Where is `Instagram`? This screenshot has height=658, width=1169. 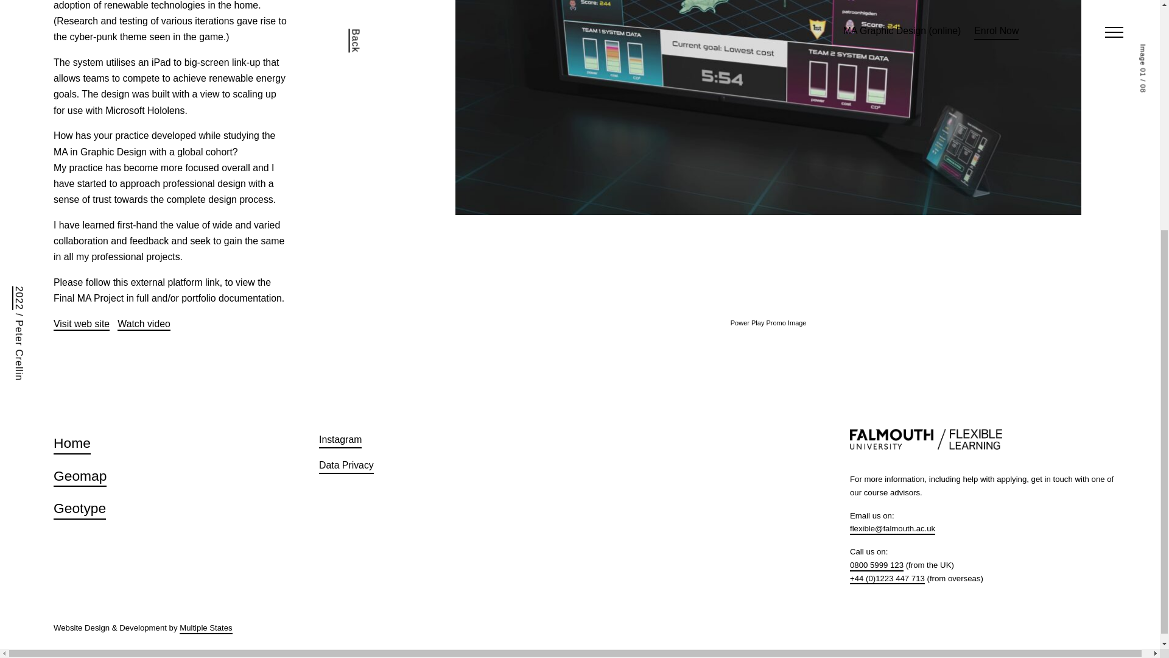
Instagram is located at coordinates (340, 441).